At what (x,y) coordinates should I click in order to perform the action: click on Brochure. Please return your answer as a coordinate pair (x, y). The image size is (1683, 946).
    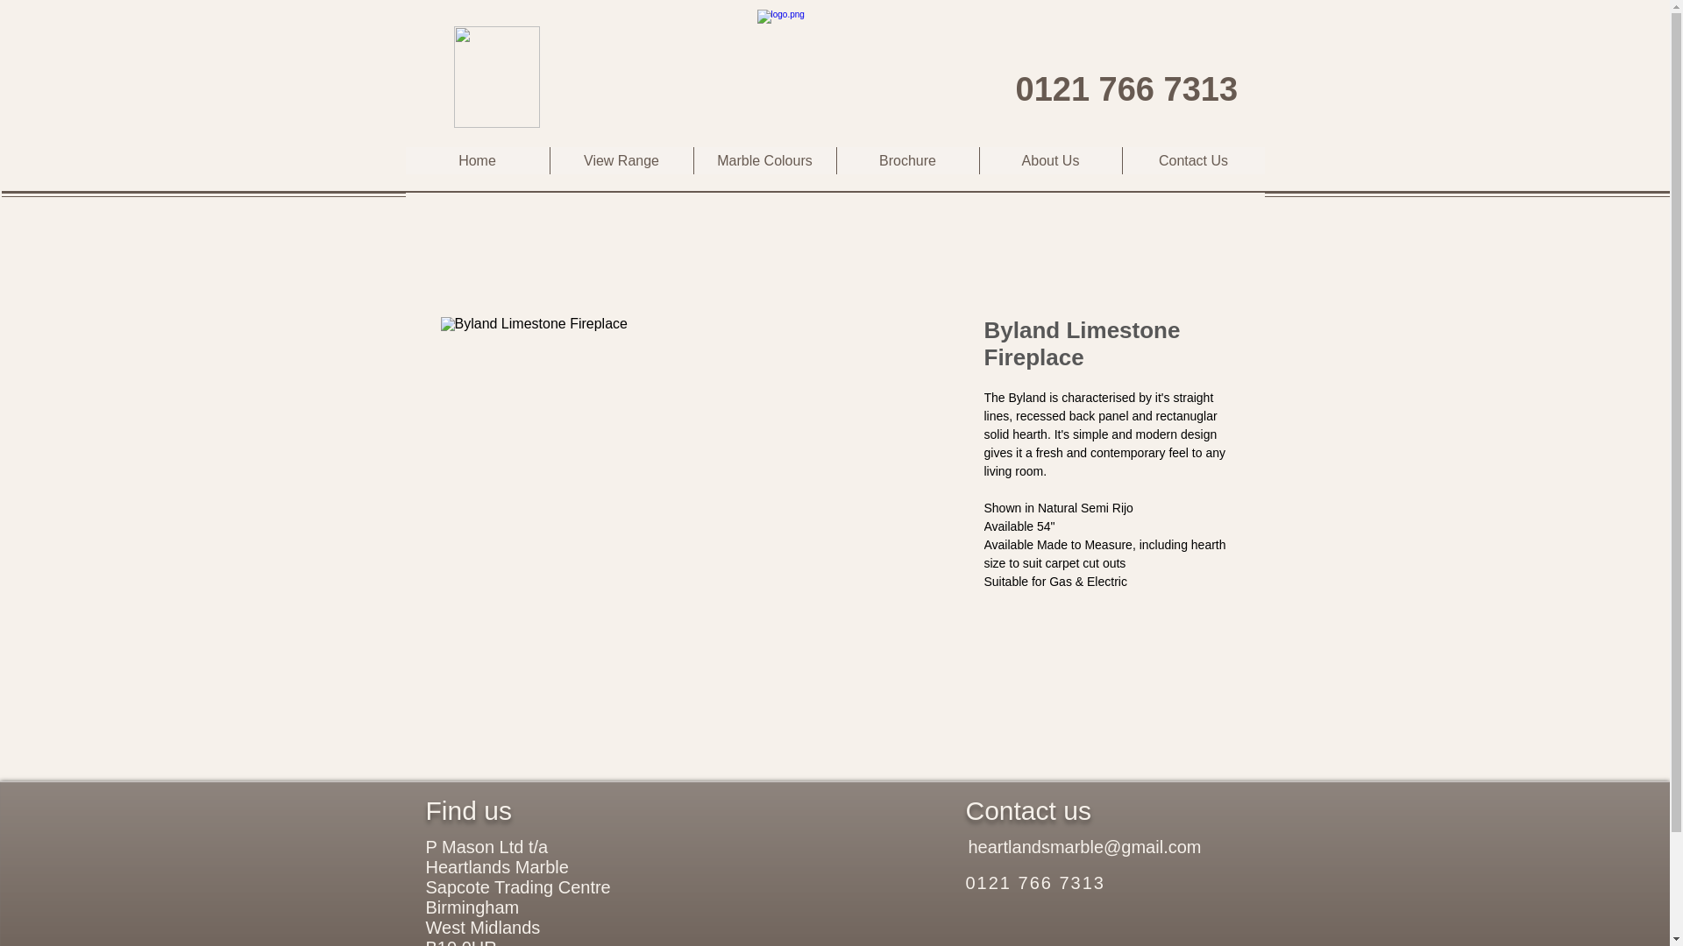
    Looking at the image, I should click on (908, 160).